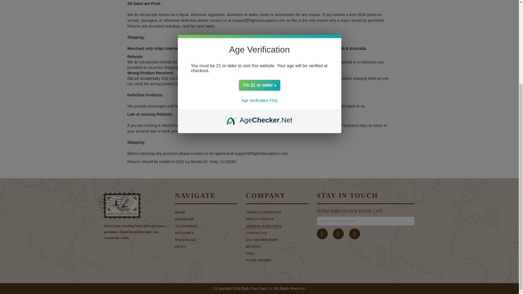 This screenshot has height=294, width=523. Describe the element at coordinates (206, 240) in the screenshot. I see `WHOLESALE` at that location.